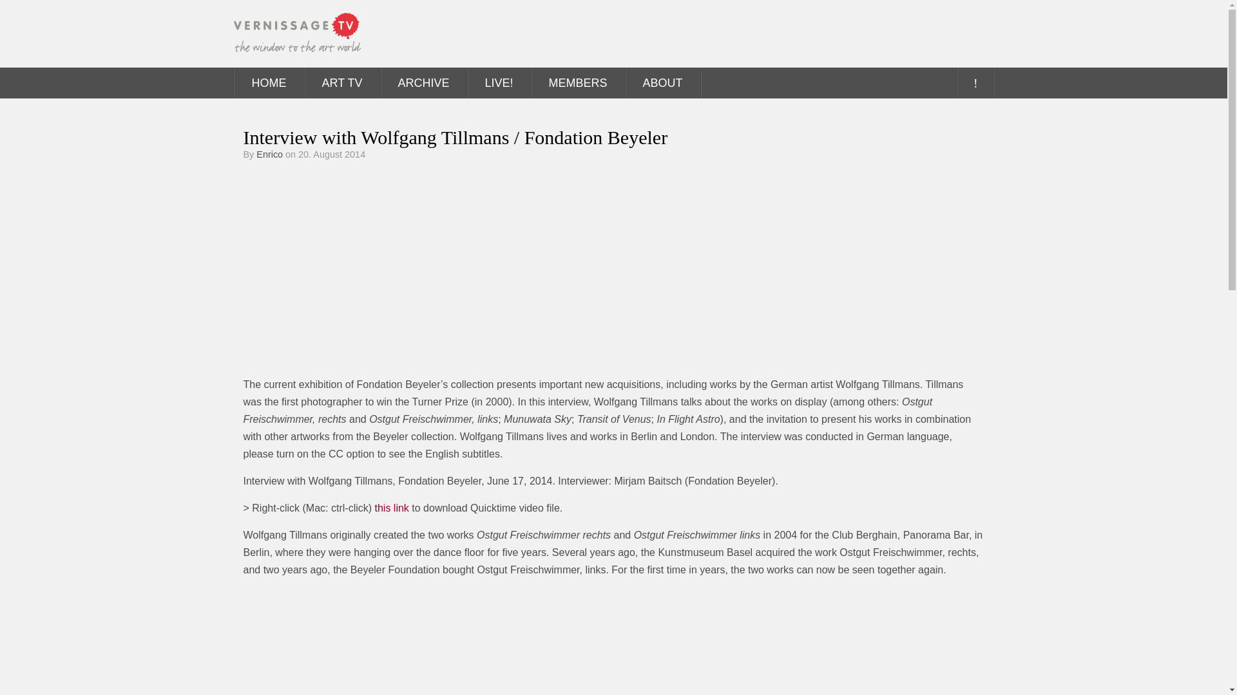 Image resolution: width=1237 pixels, height=695 pixels. I want to click on ABOUT, so click(662, 82).